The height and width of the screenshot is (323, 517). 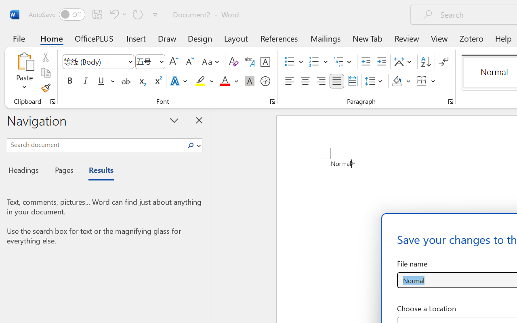 What do you see at coordinates (443, 62) in the screenshot?
I see `Show/Hide Editing Marks` at bounding box center [443, 62].